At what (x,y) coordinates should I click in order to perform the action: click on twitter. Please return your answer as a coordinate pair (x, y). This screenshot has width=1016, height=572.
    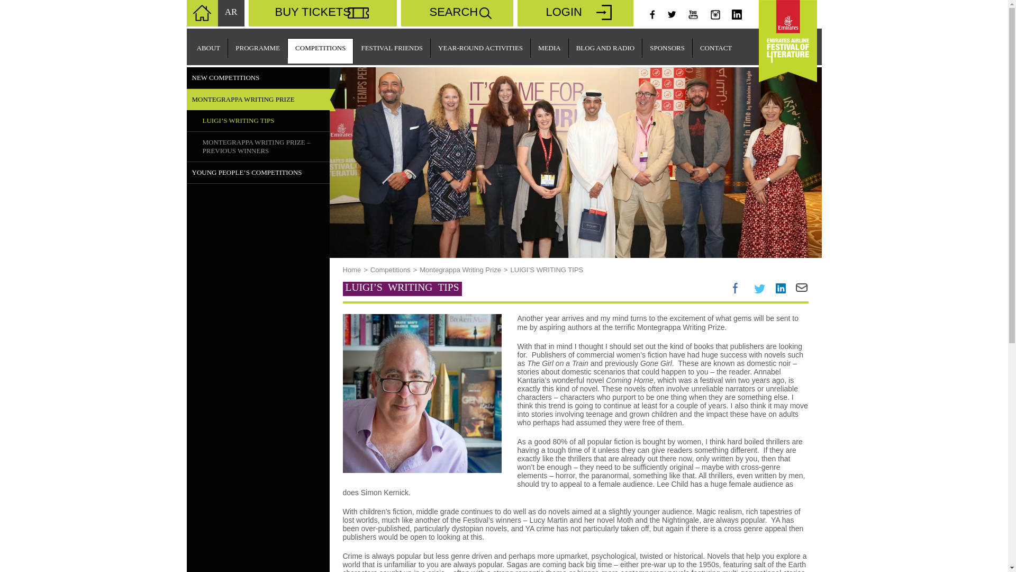
    Looking at the image, I should click on (671, 15).